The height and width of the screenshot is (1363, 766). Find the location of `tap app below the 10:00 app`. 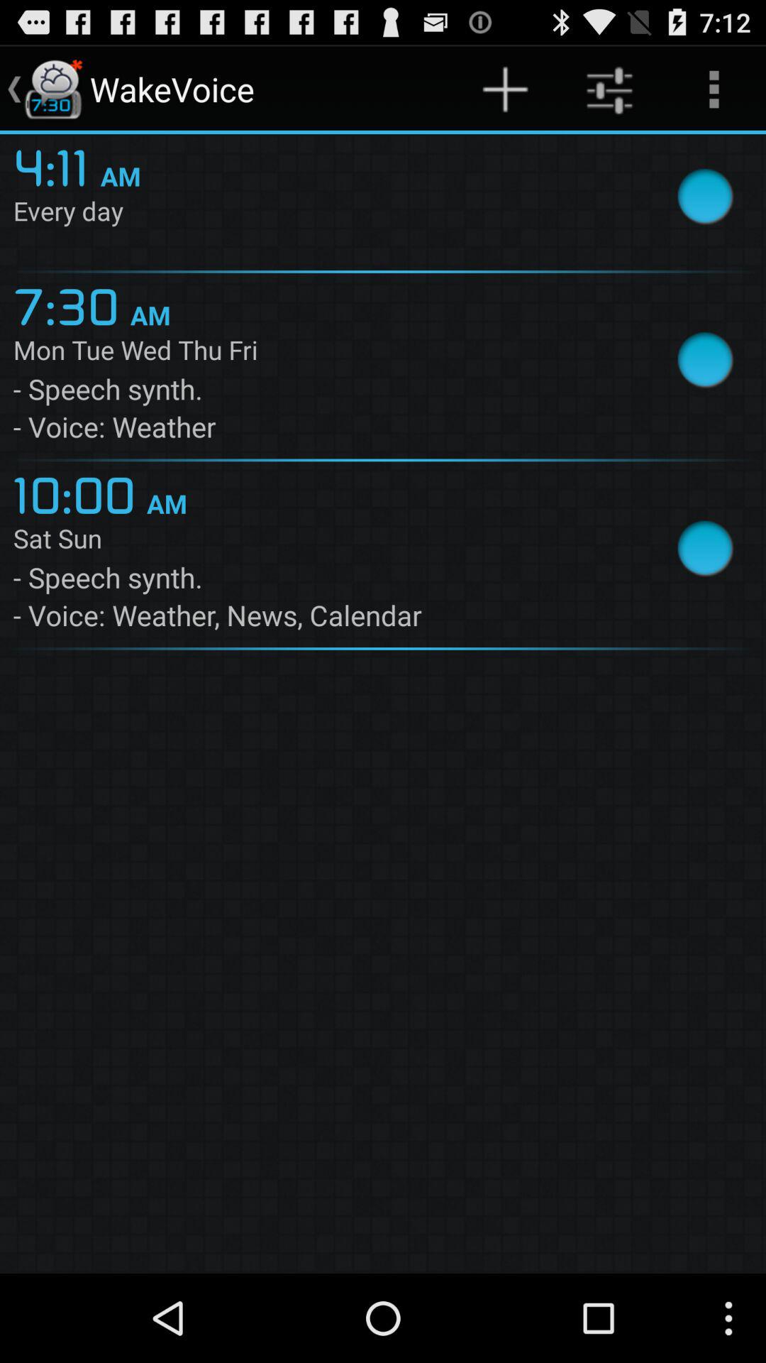

tap app below the 10:00 app is located at coordinates (321, 541).